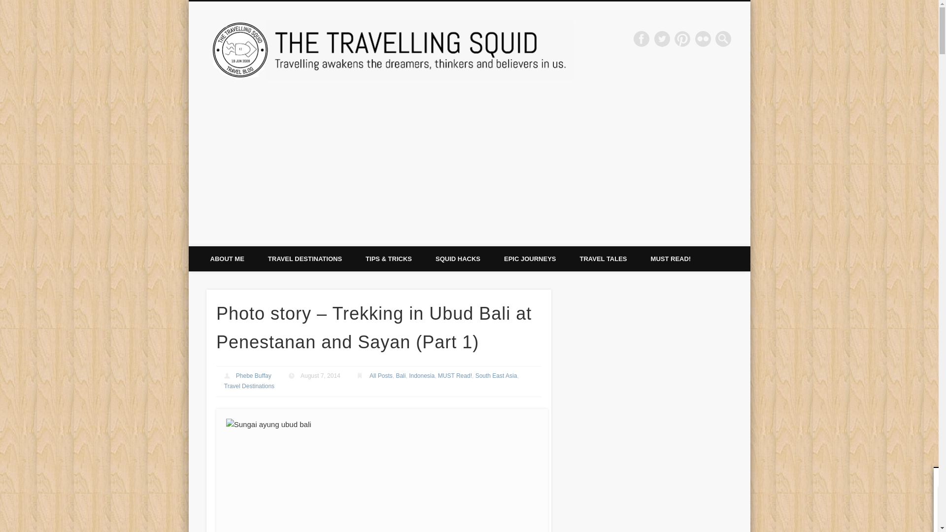  What do you see at coordinates (650, 38) in the screenshot?
I see `The Travelling Squid` at bounding box center [650, 38].